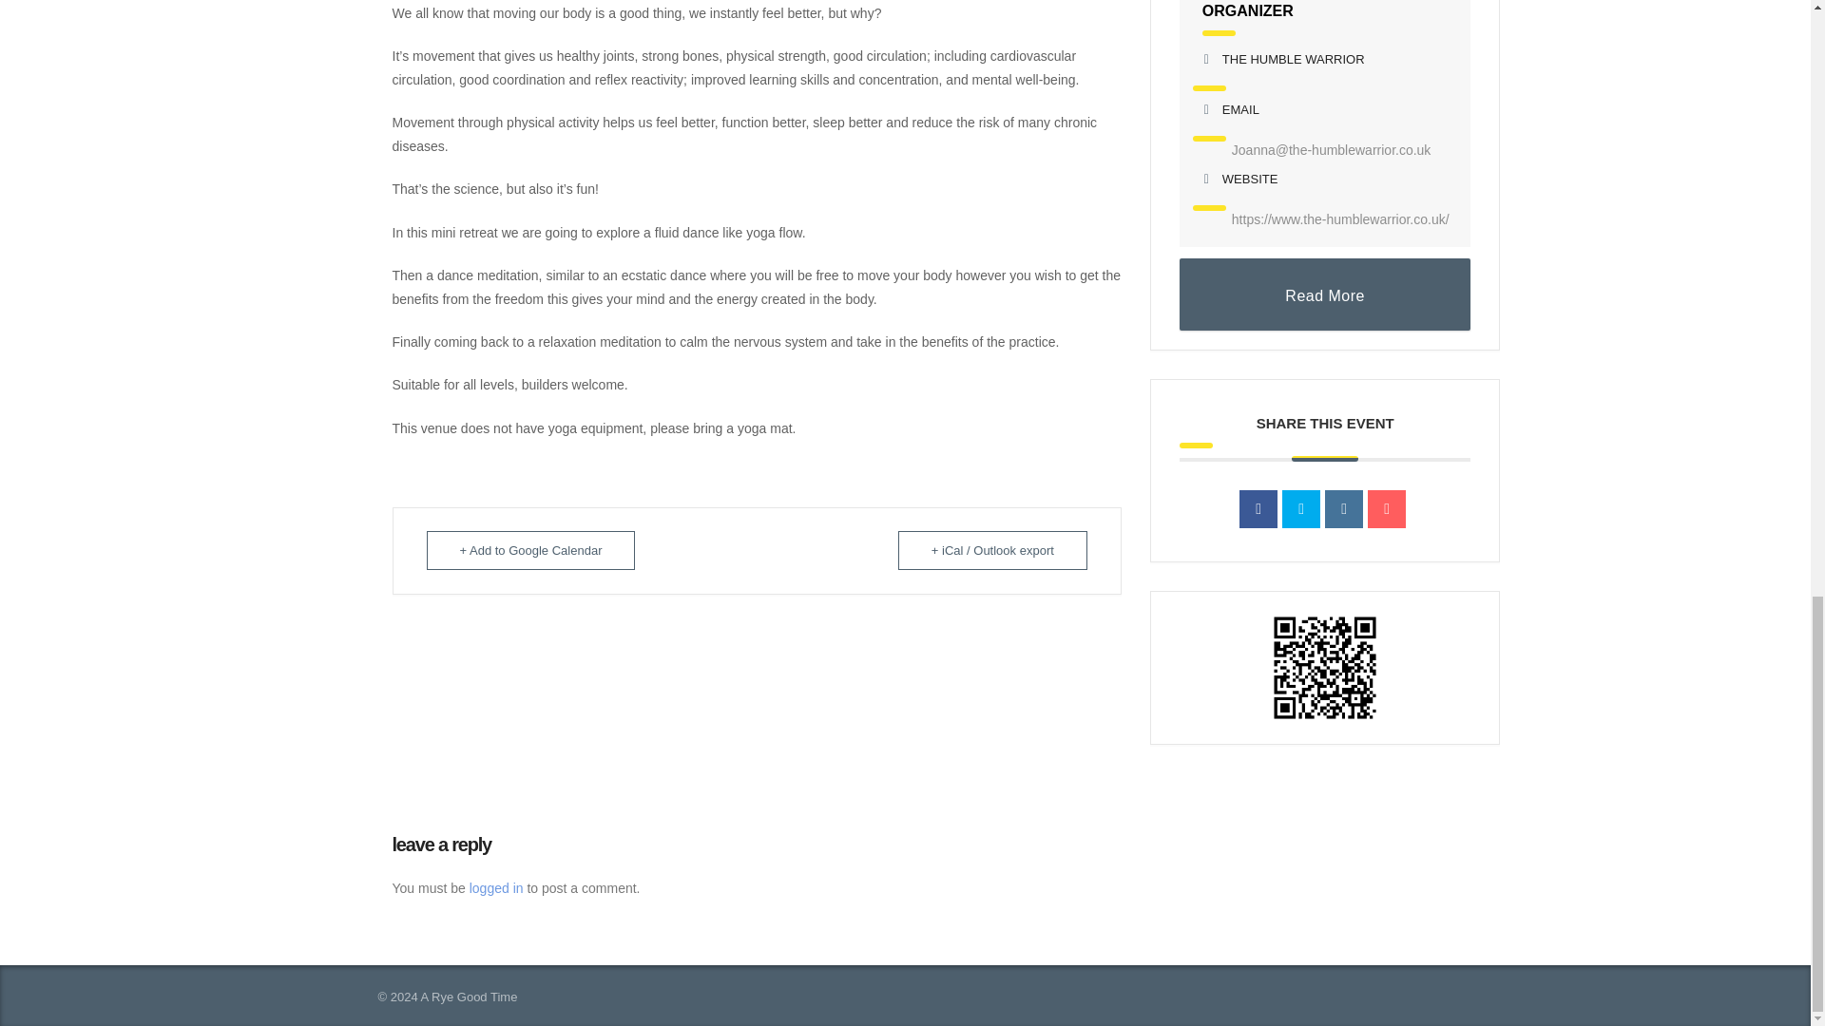  I want to click on Tweet, so click(1300, 509).